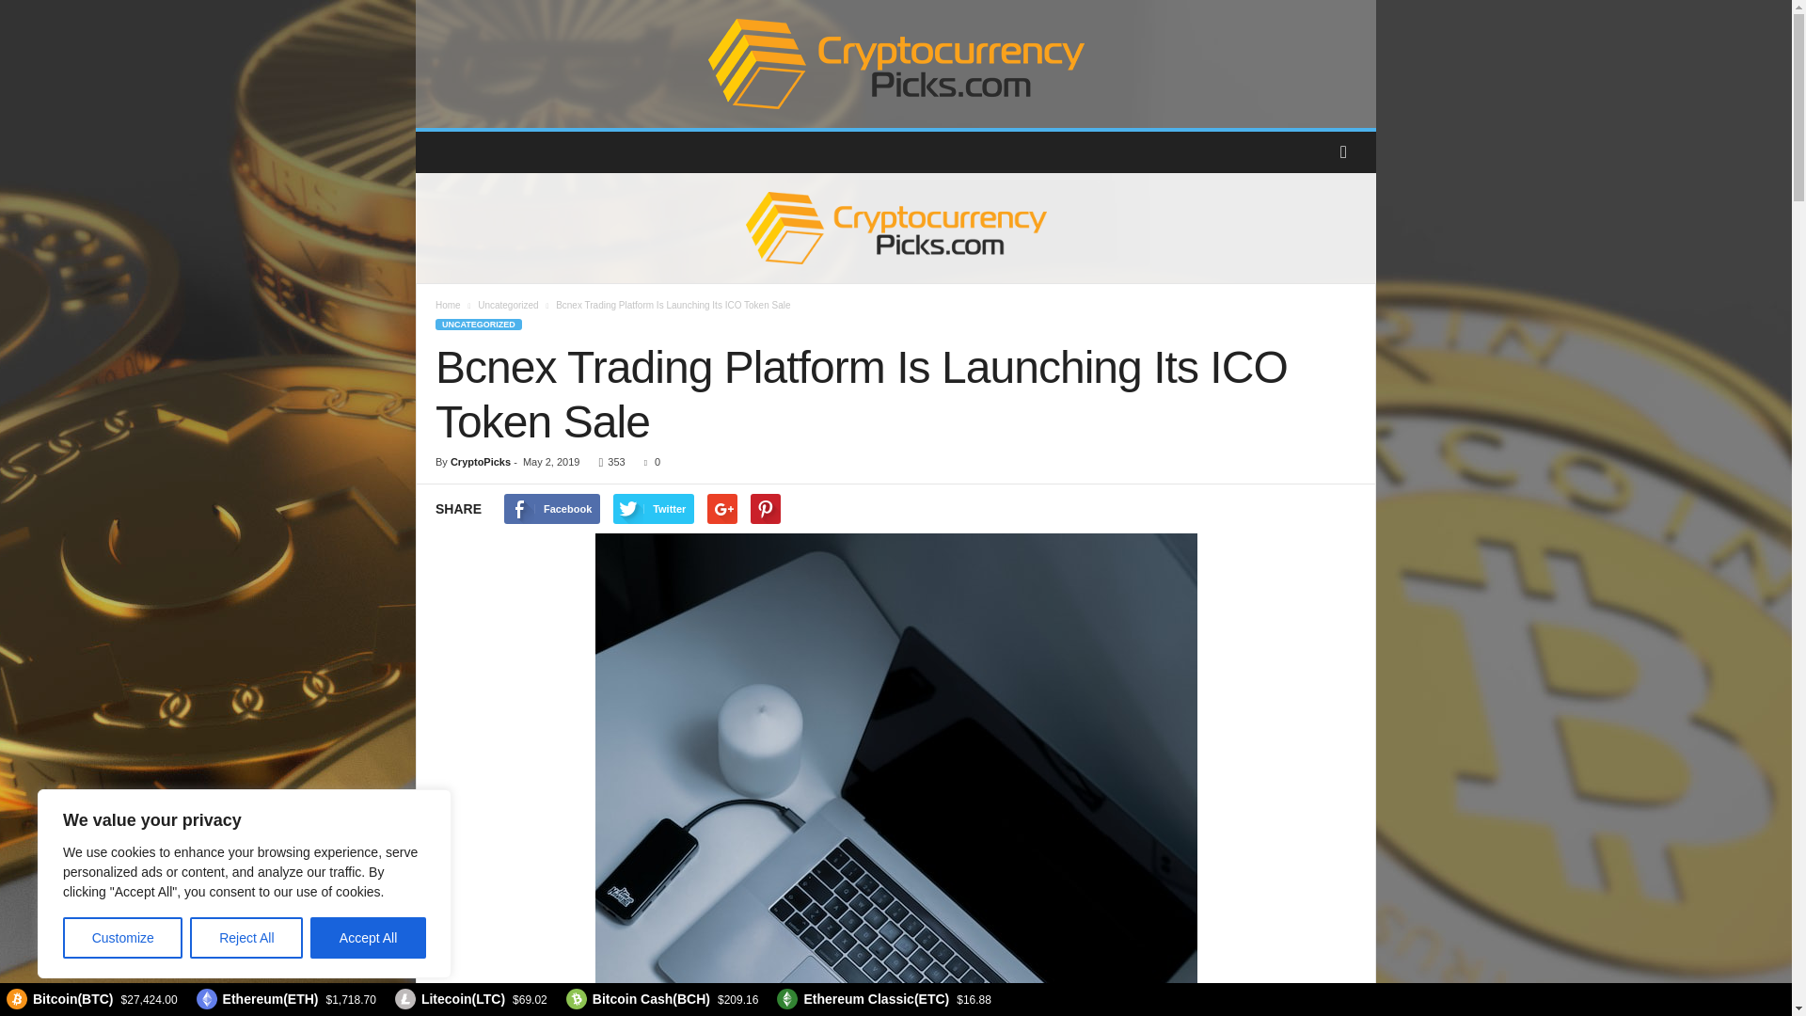 The height and width of the screenshot is (1016, 1806). Describe the element at coordinates (895, 64) in the screenshot. I see `Cryptocurrency Picks` at that location.